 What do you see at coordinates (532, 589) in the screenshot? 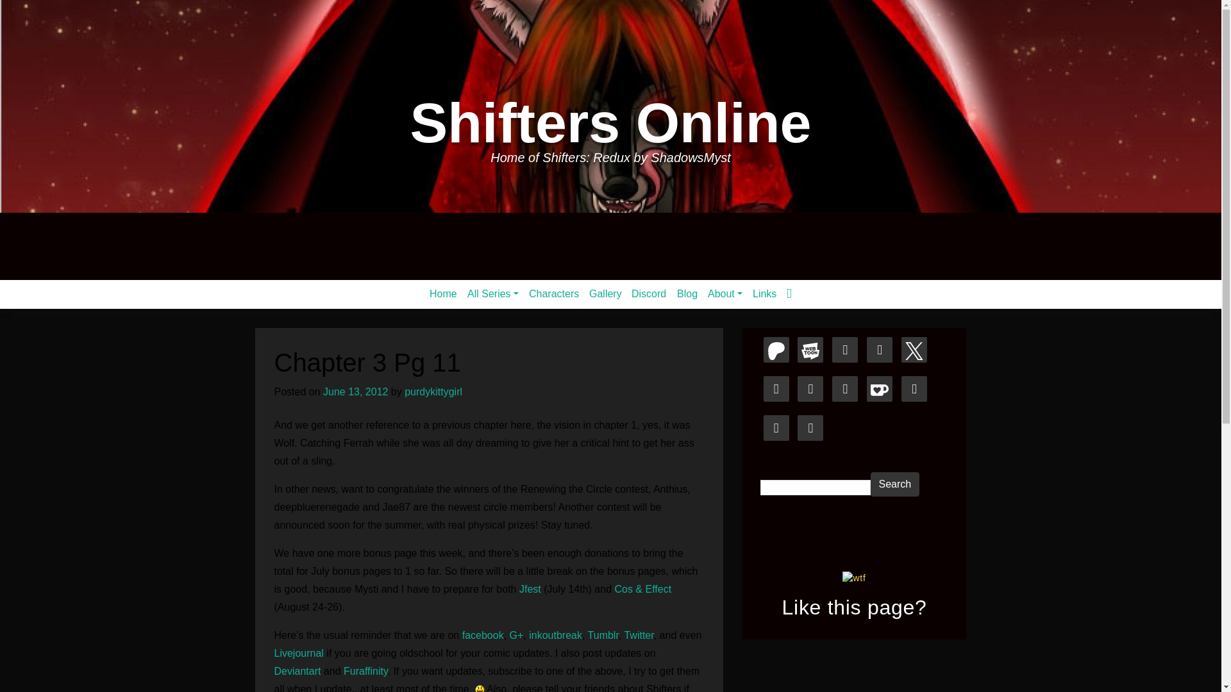
I see `Jfest` at bounding box center [532, 589].